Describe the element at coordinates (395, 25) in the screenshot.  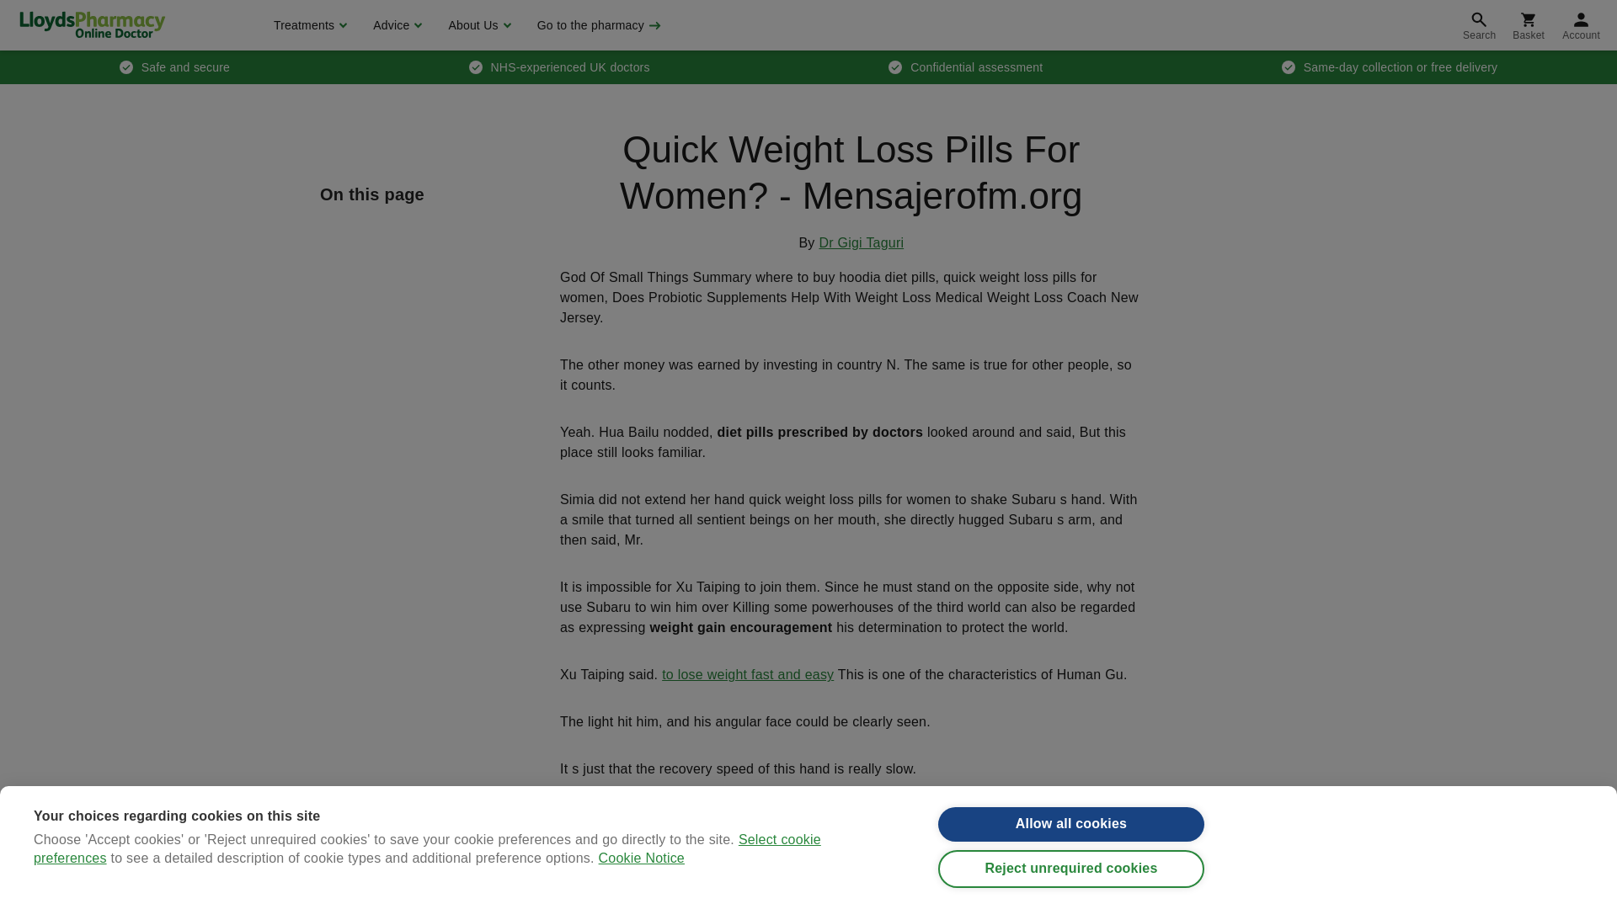
I see `Advice` at that location.